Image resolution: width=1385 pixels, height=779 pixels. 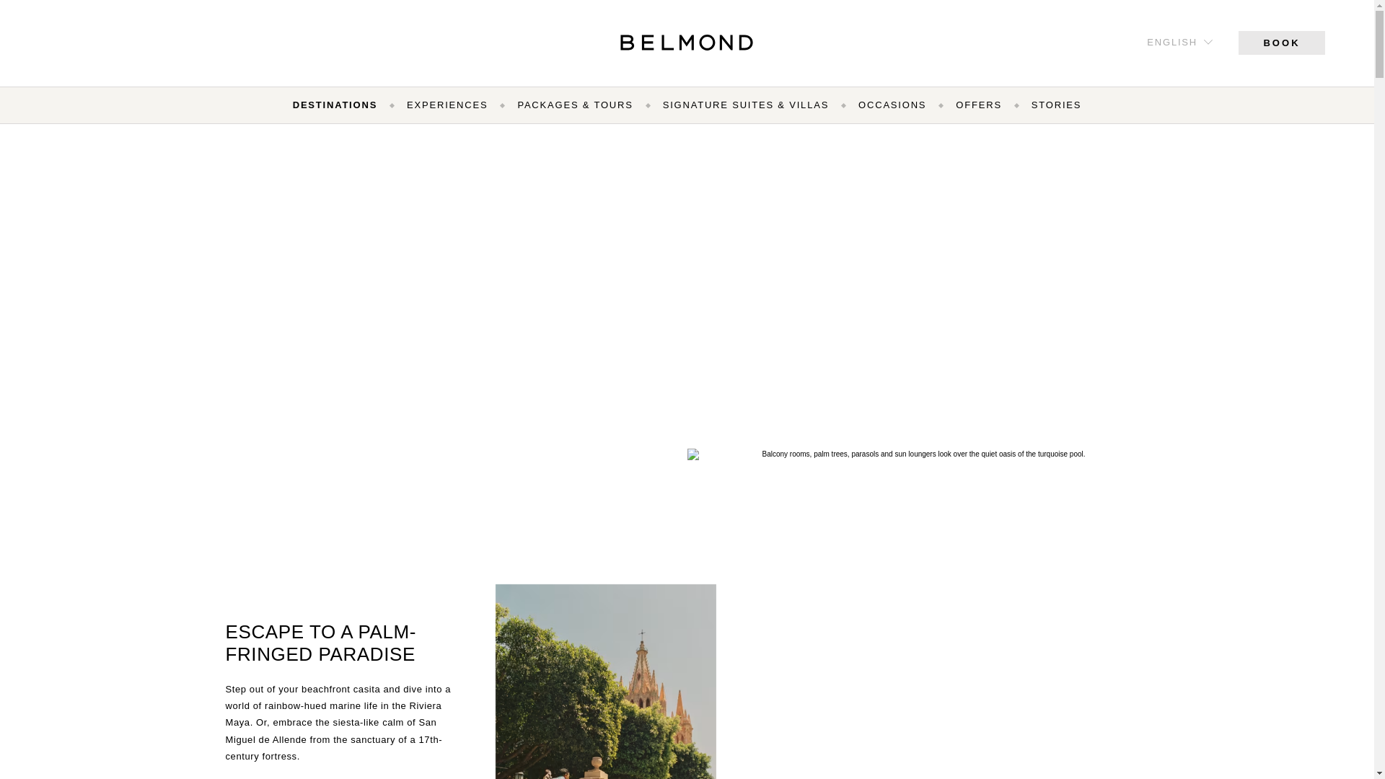 What do you see at coordinates (1281, 42) in the screenshot?
I see `BOOK` at bounding box center [1281, 42].